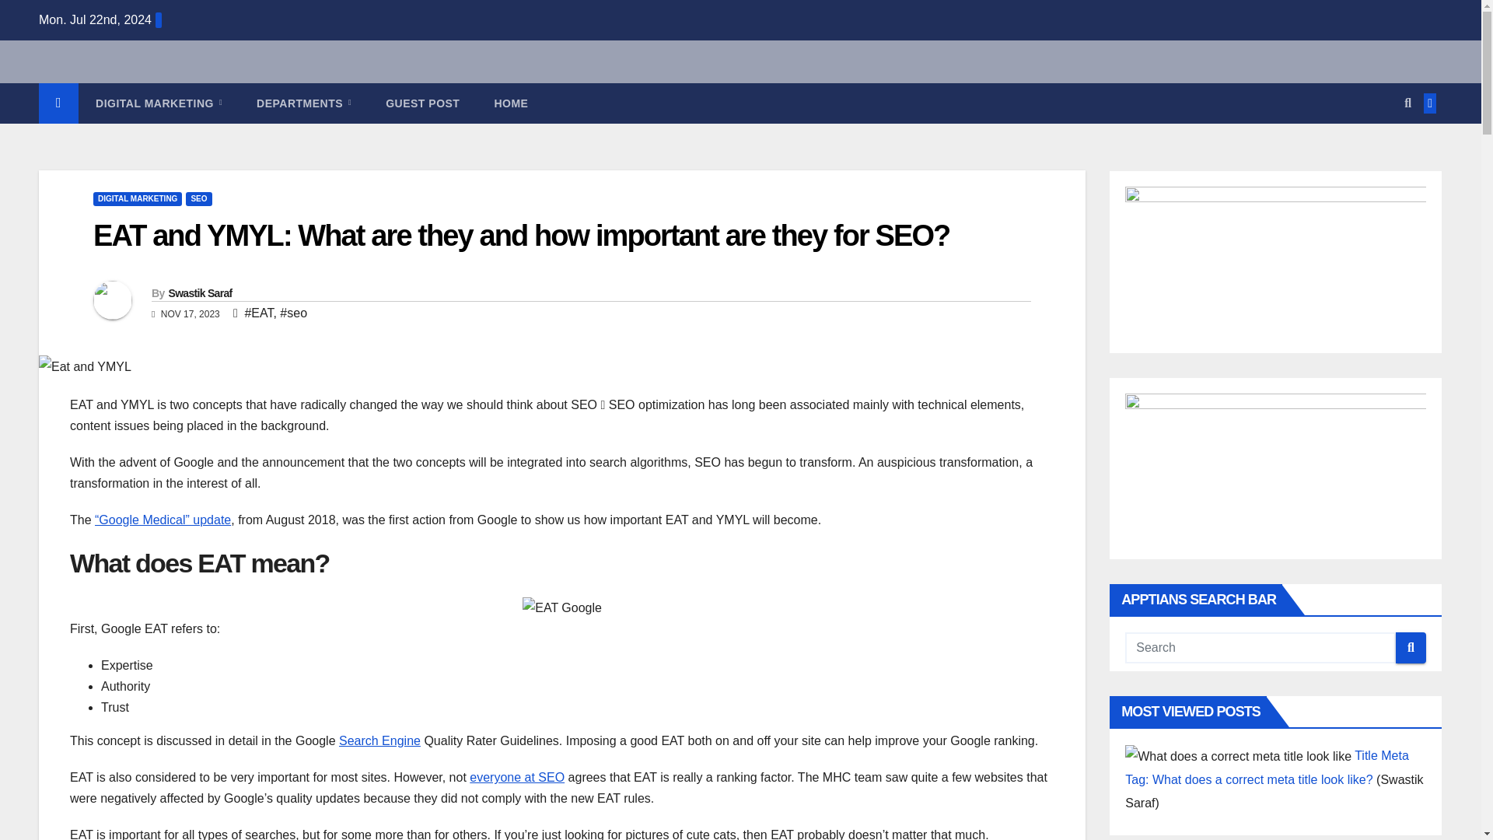 This screenshot has width=1493, height=840. I want to click on Digital Marketing, so click(159, 103).